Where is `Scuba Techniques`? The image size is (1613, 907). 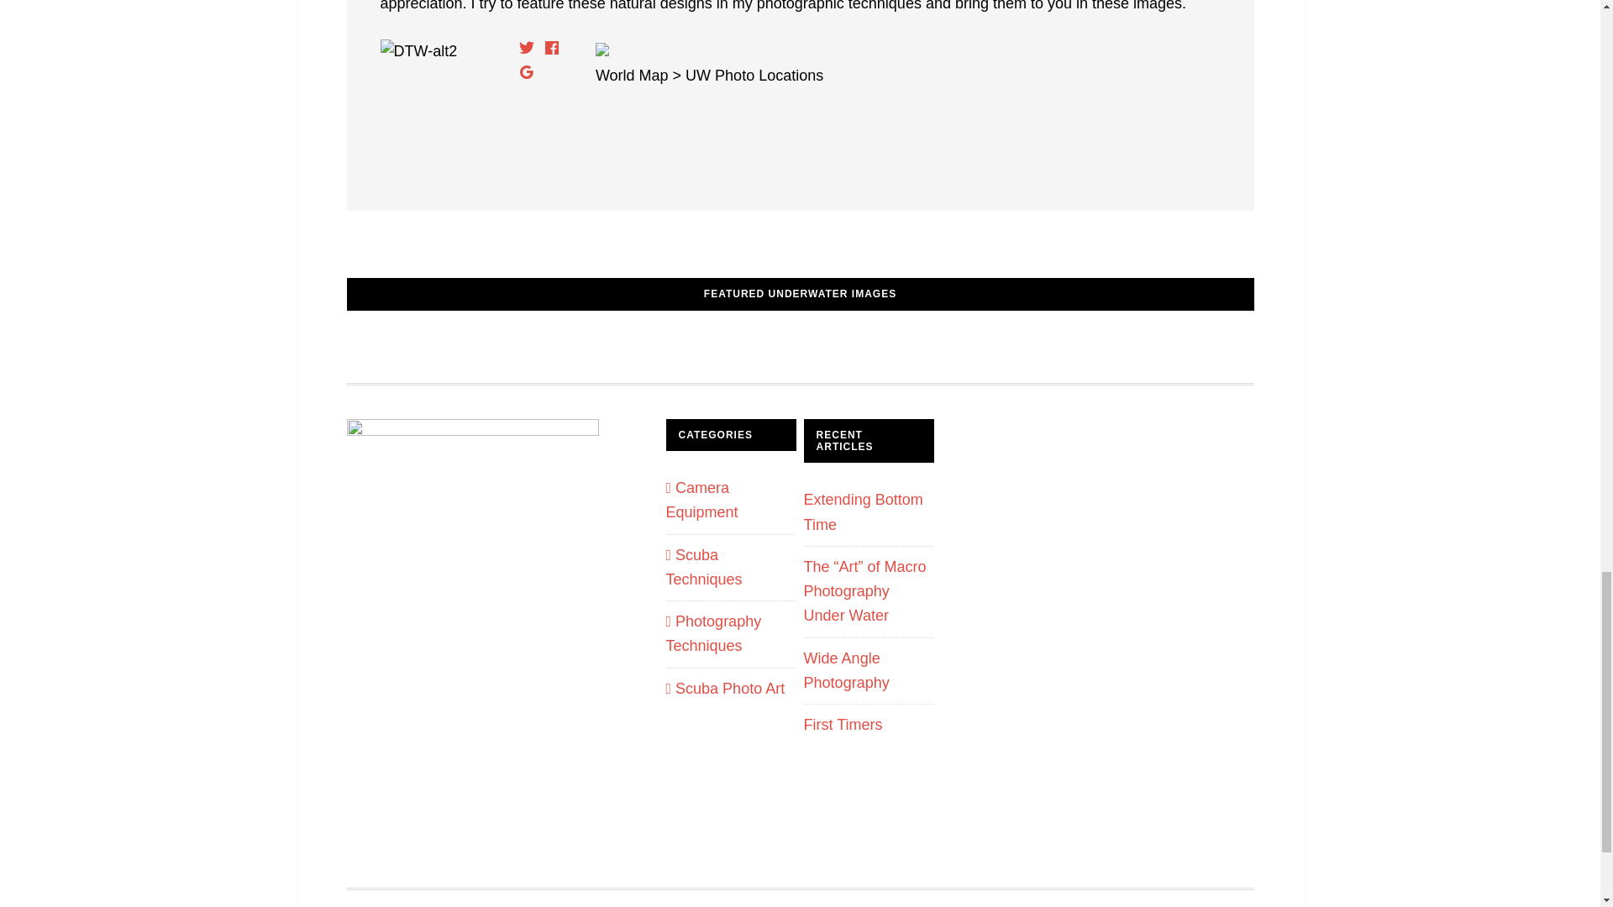
Scuba Techniques is located at coordinates (703, 566).